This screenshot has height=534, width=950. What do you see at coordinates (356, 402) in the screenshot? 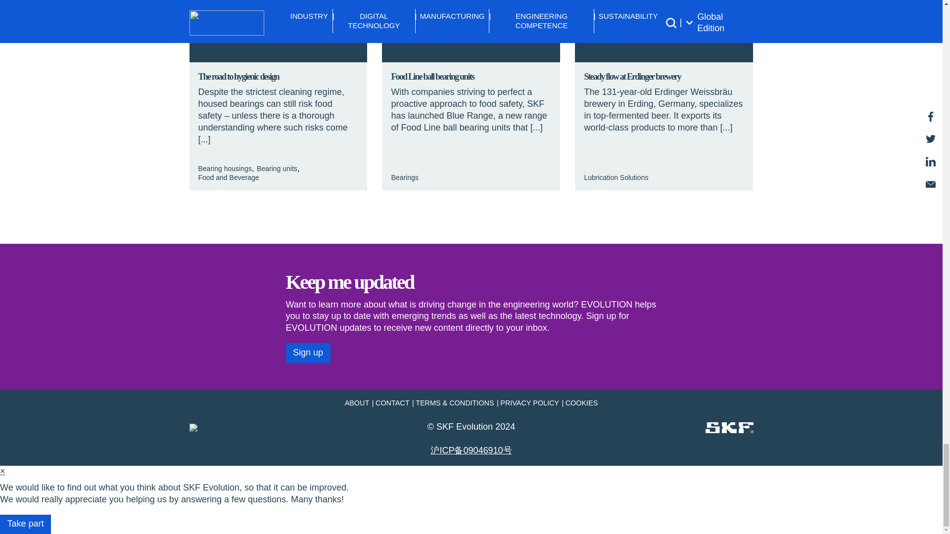
I see `ABOUT` at bounding box center [356, 402].